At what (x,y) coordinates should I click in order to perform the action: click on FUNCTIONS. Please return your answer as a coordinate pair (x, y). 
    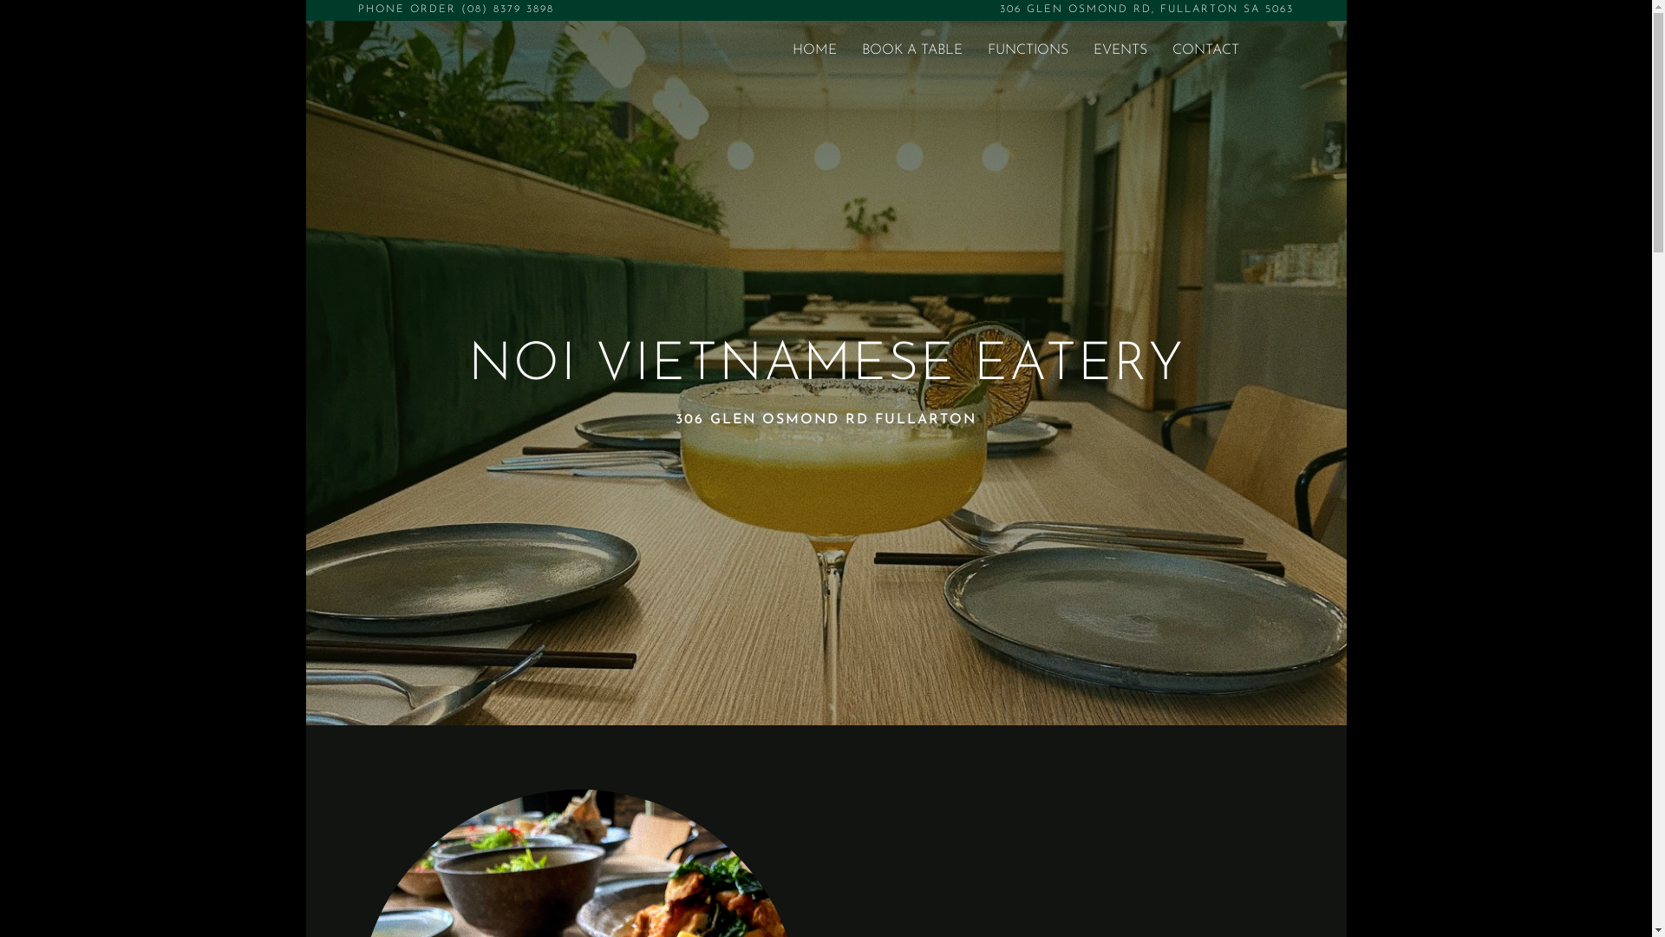
    Looking at the image, I should click on (1028, 54).